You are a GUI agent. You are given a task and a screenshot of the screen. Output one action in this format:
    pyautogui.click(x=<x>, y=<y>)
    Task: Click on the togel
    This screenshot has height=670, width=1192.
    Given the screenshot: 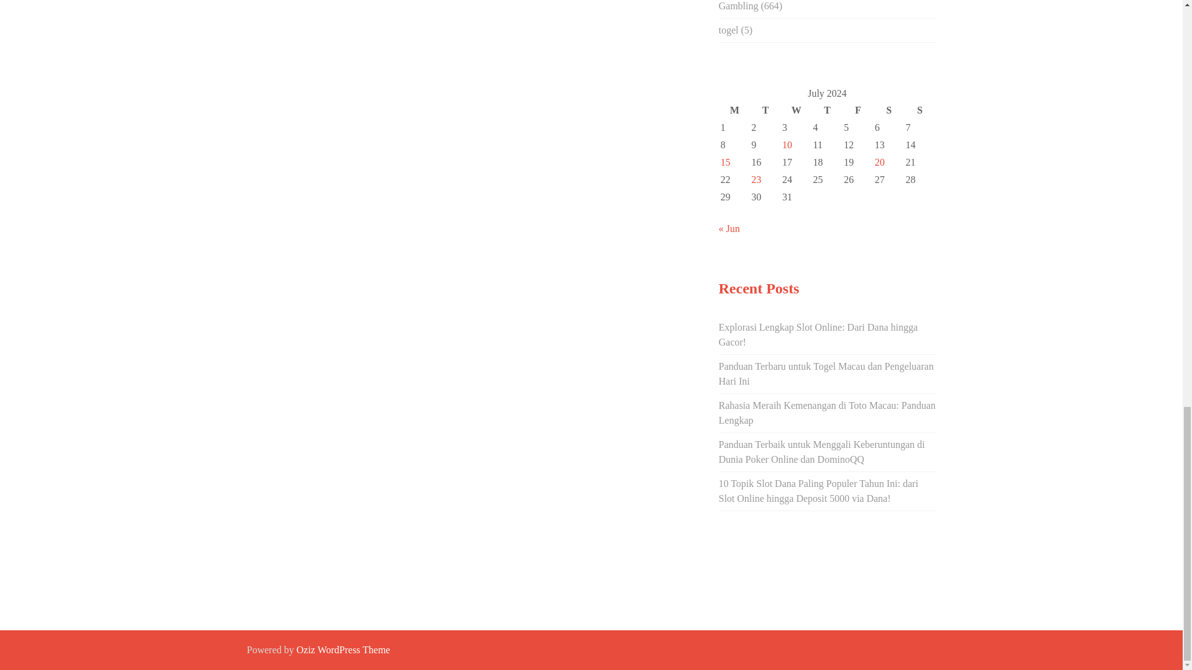 What is the action you would take?
    pyautogui.click(x=729, y=30)
    